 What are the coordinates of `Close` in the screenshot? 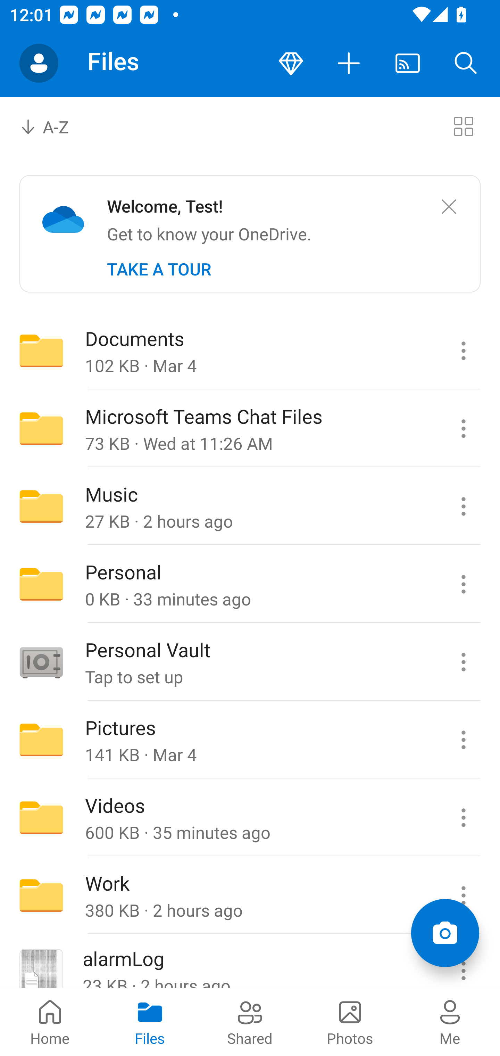 It's located at (449, 207).